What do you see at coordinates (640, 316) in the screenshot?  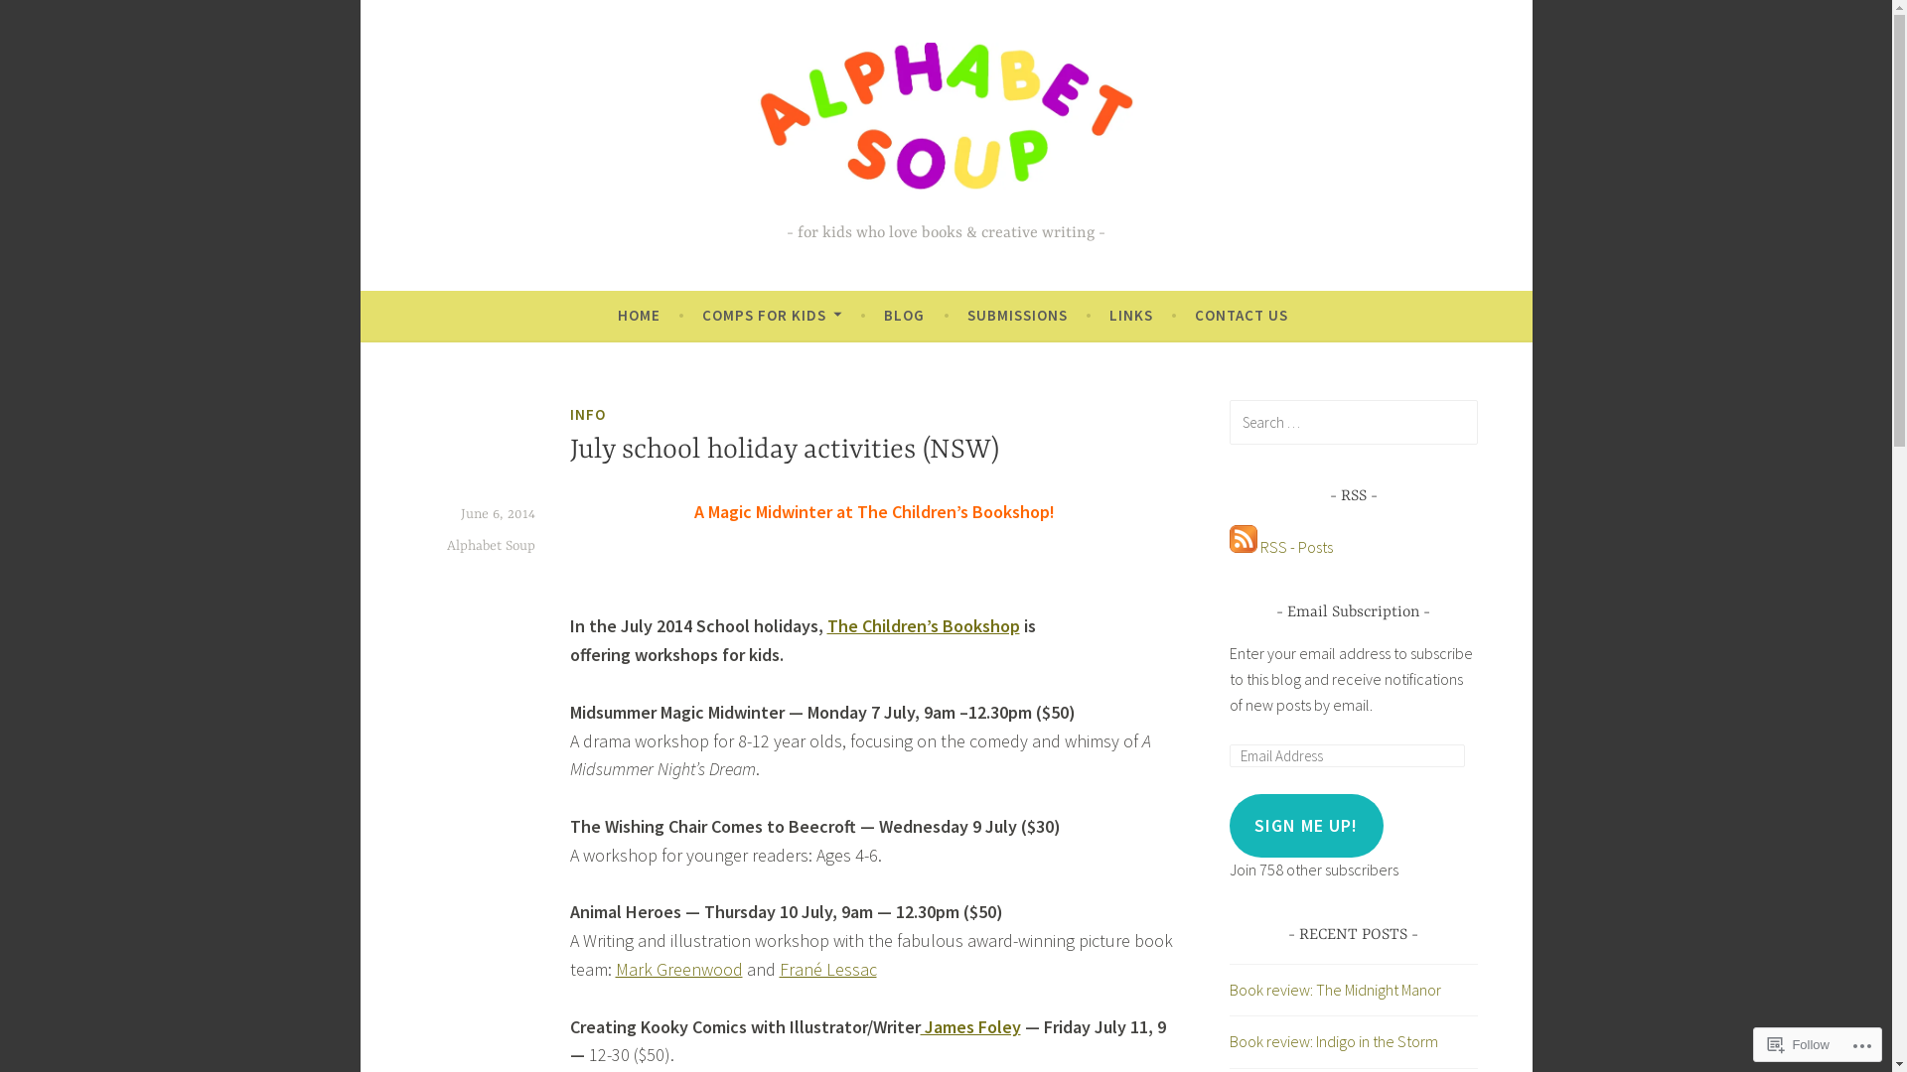 I see `HOME` at bounding box center [640, 316].